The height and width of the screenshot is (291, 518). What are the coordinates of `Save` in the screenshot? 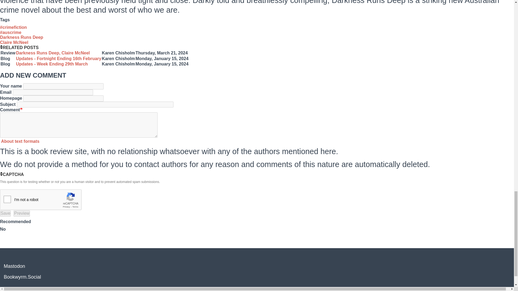 It's located at (5, 213).